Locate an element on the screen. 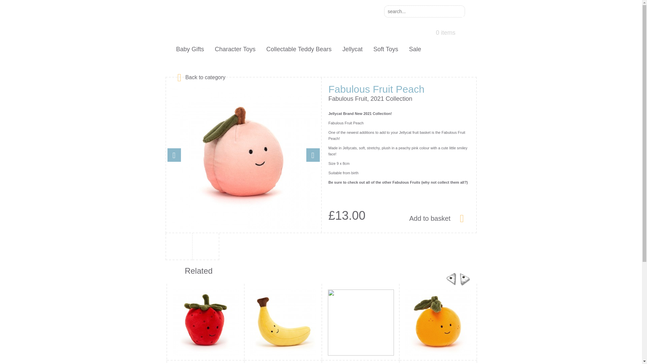  Sale is located at coordinates (415, 49).